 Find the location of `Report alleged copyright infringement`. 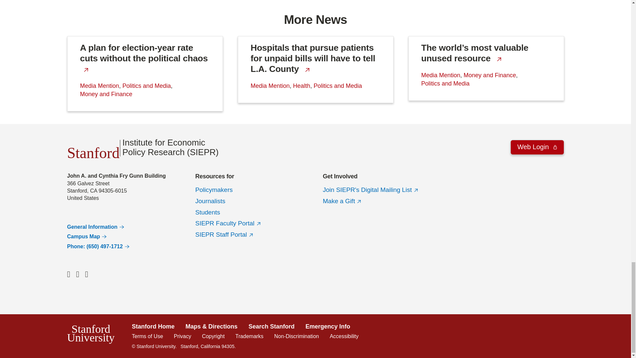

Report alleged copyright infringement is located at coordinates (213, 336).